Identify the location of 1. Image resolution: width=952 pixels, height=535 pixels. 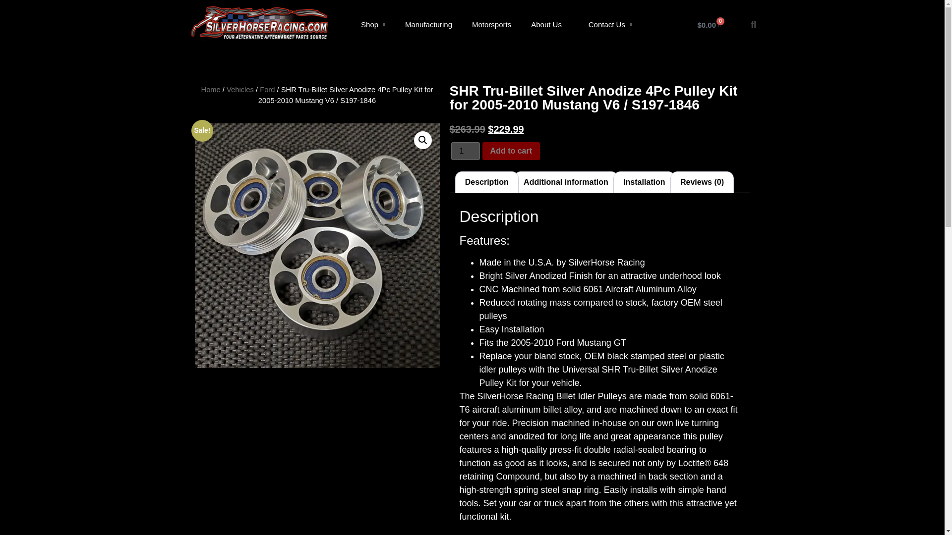
(465, 151).